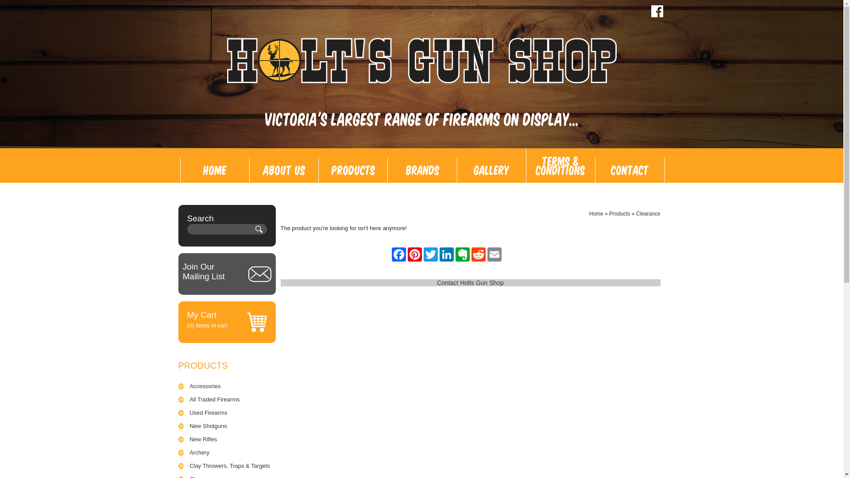 The width and height of the screenshot is (850, 478). I want to click on Holts Gun Shop, so click(421, 61).